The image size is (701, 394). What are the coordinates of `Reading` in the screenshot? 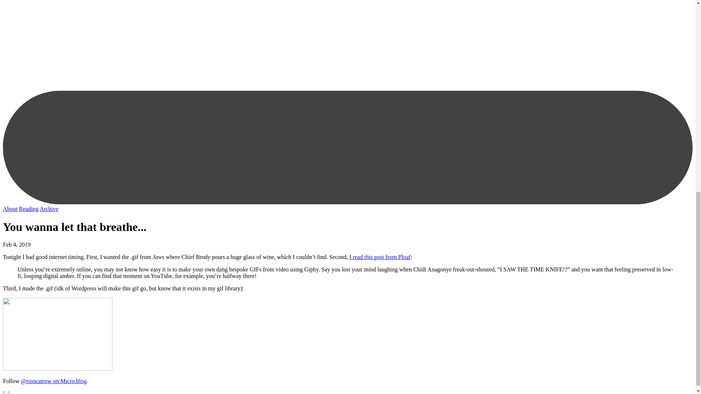 It's located at (28, 209).